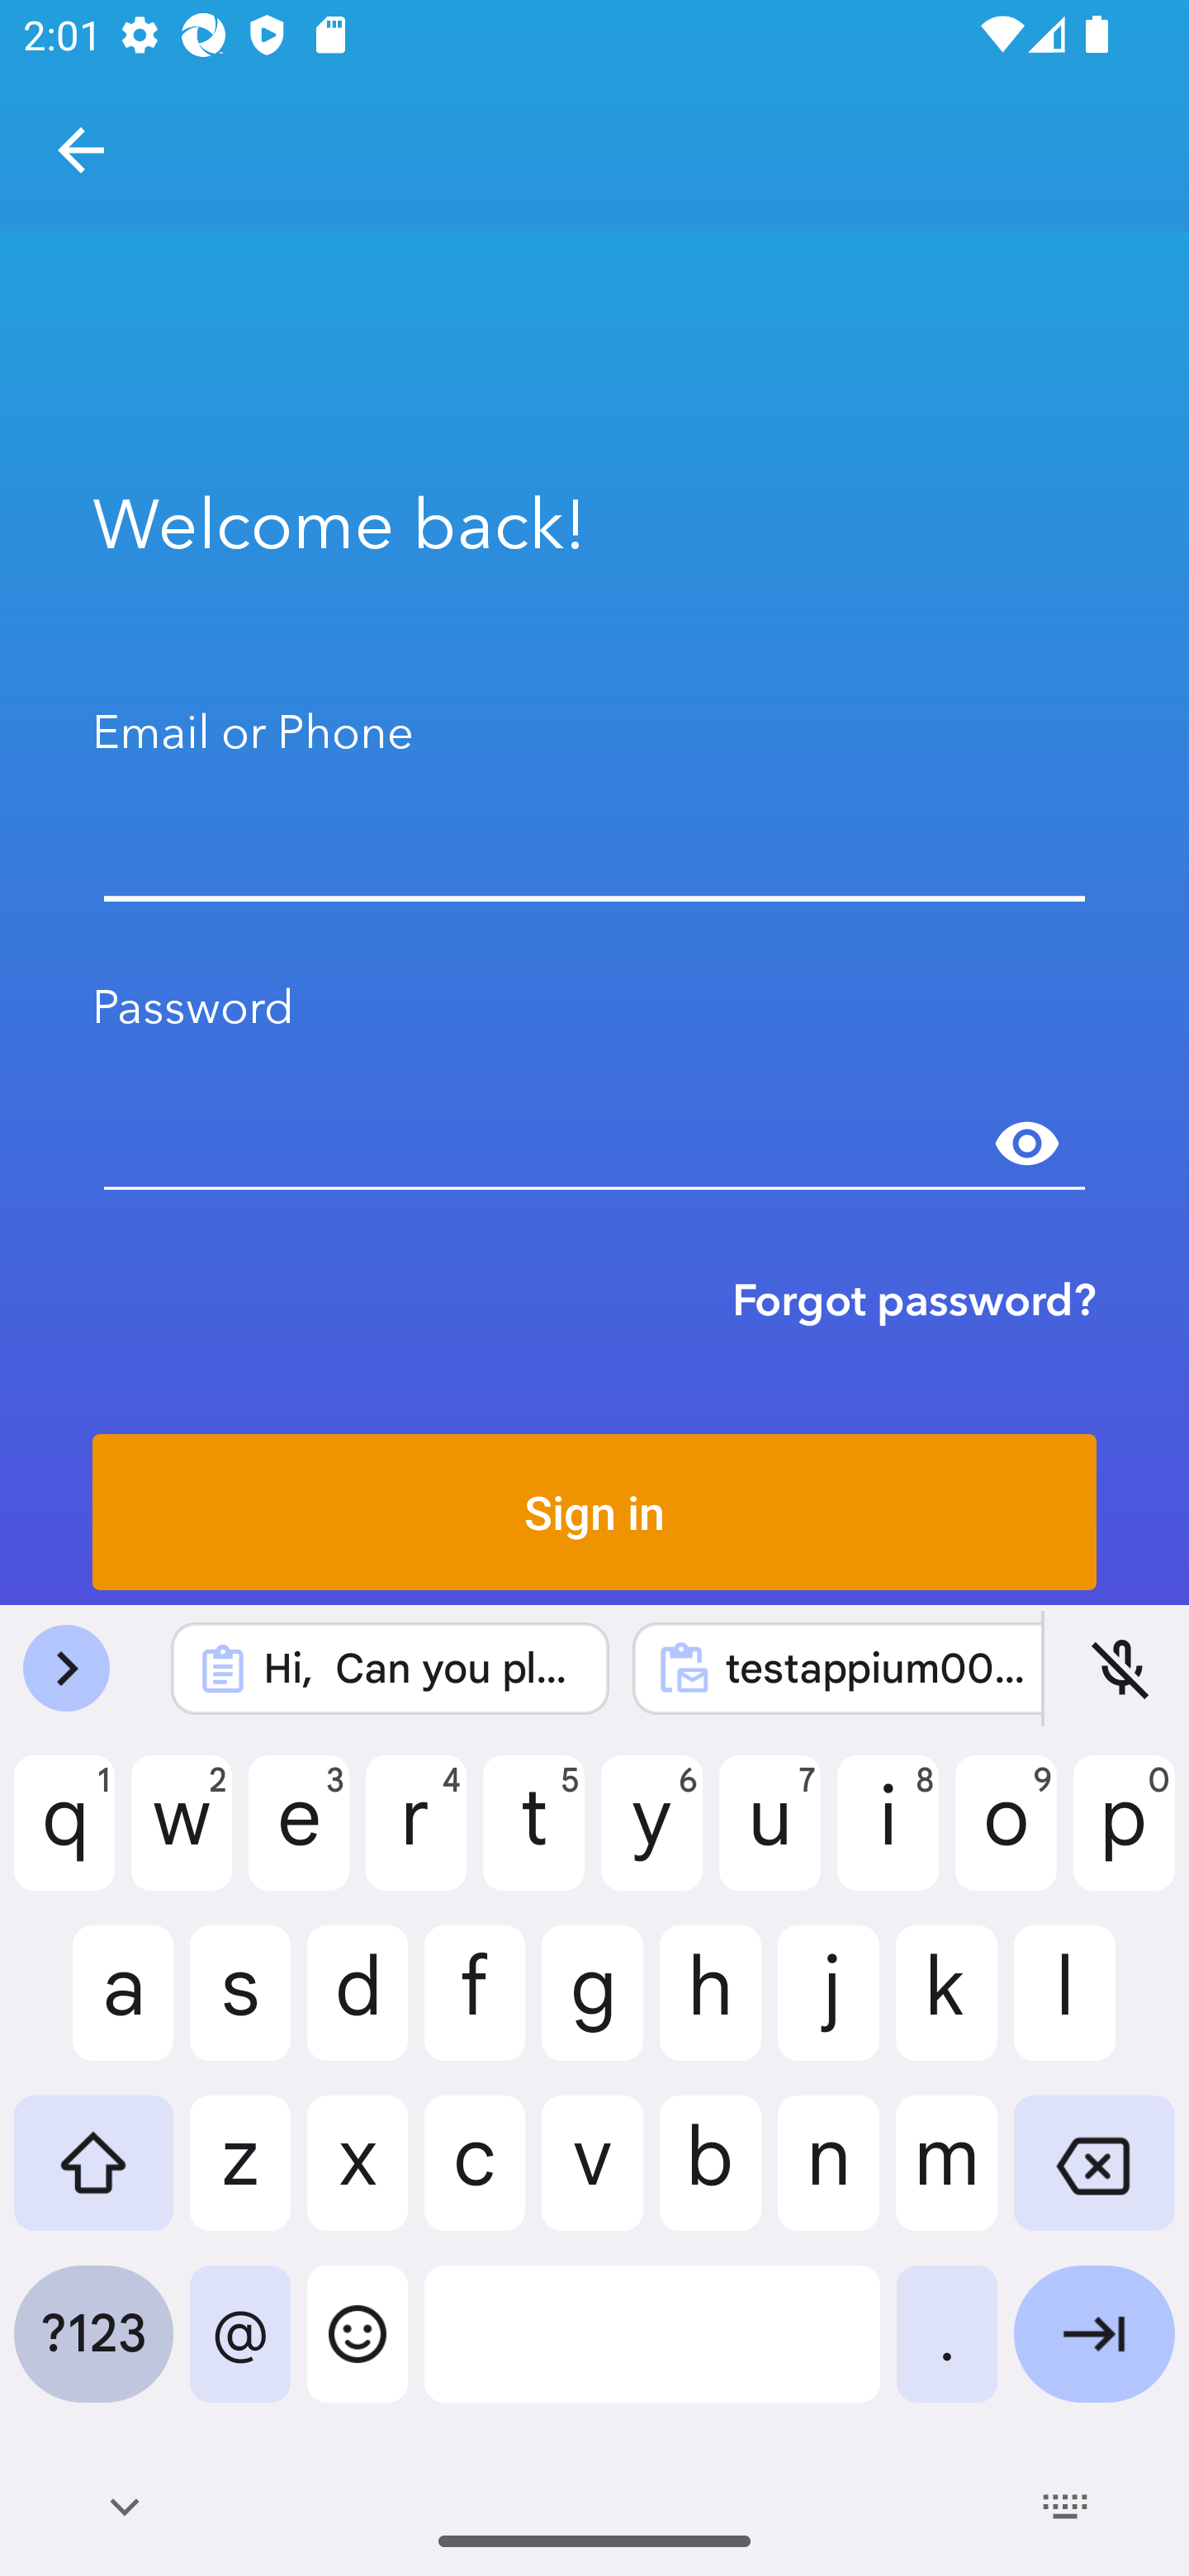 The height and width of the screenshot is (2576, 1189). What do you see at coordinates (594, 1512) in the screenshot?
I see `Sign in` at bounding box center [594, 1512].